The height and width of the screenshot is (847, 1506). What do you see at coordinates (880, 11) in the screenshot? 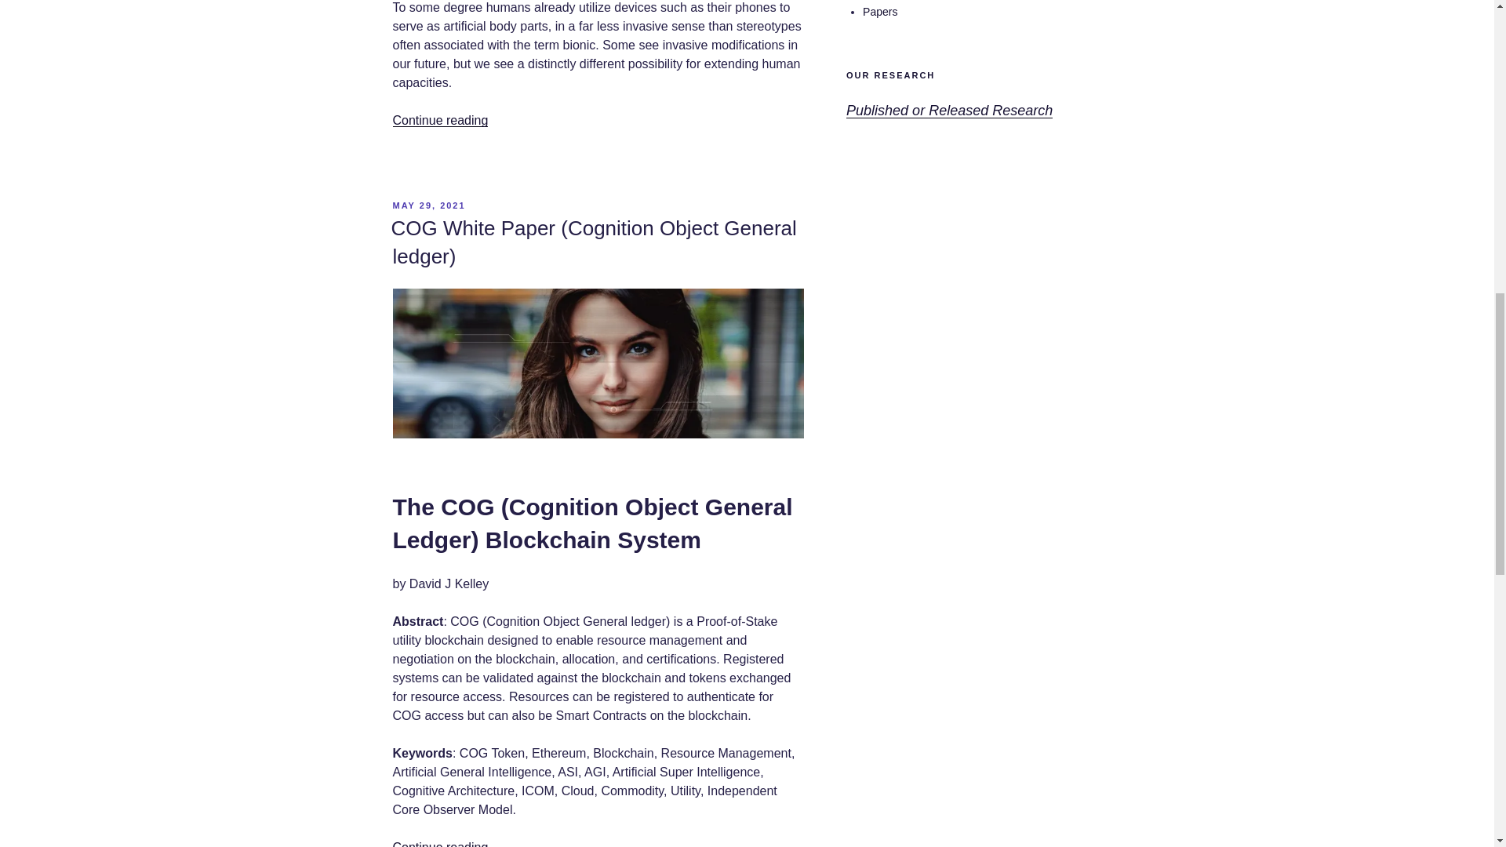
I see `Papers` at bounding box center [880, 11].